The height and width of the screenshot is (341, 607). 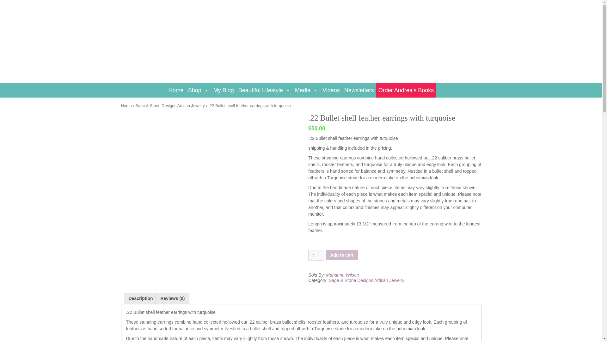 I want to click on Qty, so click(x=316, y=255).